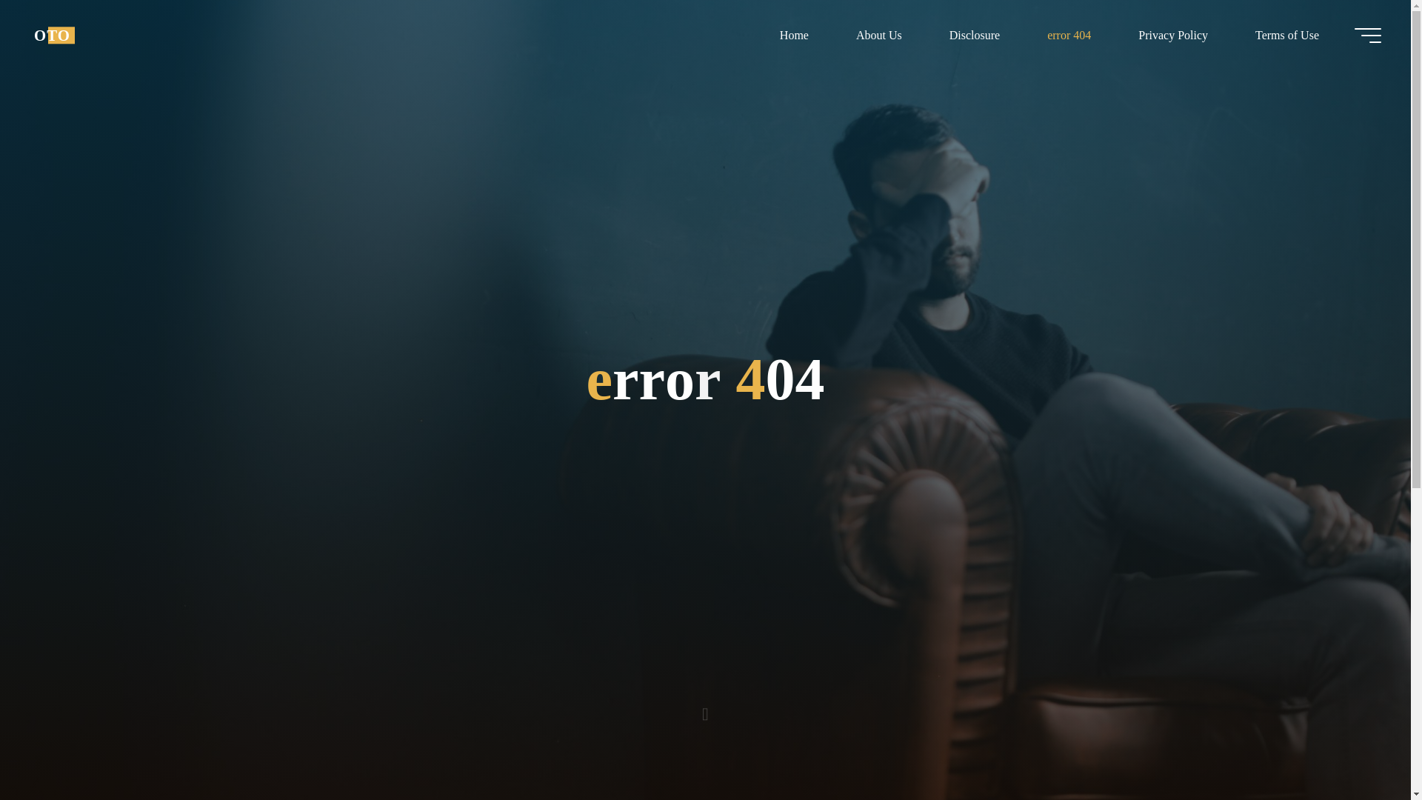 The width and height of the screenshot is (1422, 800). Describe the element at coordinates (975, 35) in the screenshot. I see `Disclosure` at that location.